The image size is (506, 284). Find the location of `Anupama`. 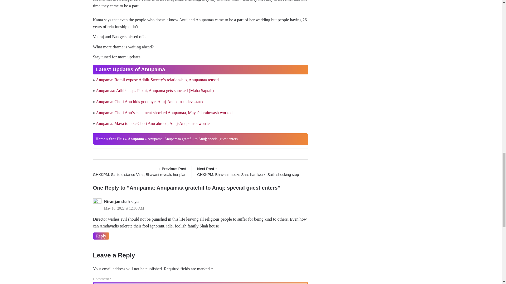

Anupama is located at coordinates (136, 139).